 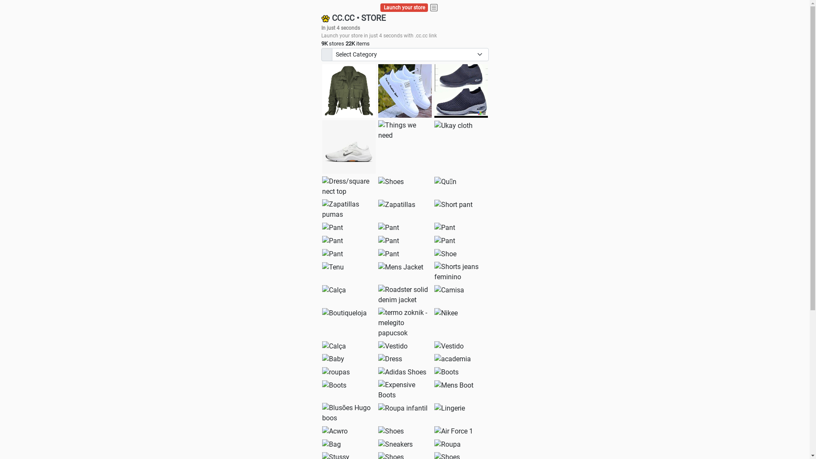 I want to click on Ukay cloth, so click(x=453, y=126).